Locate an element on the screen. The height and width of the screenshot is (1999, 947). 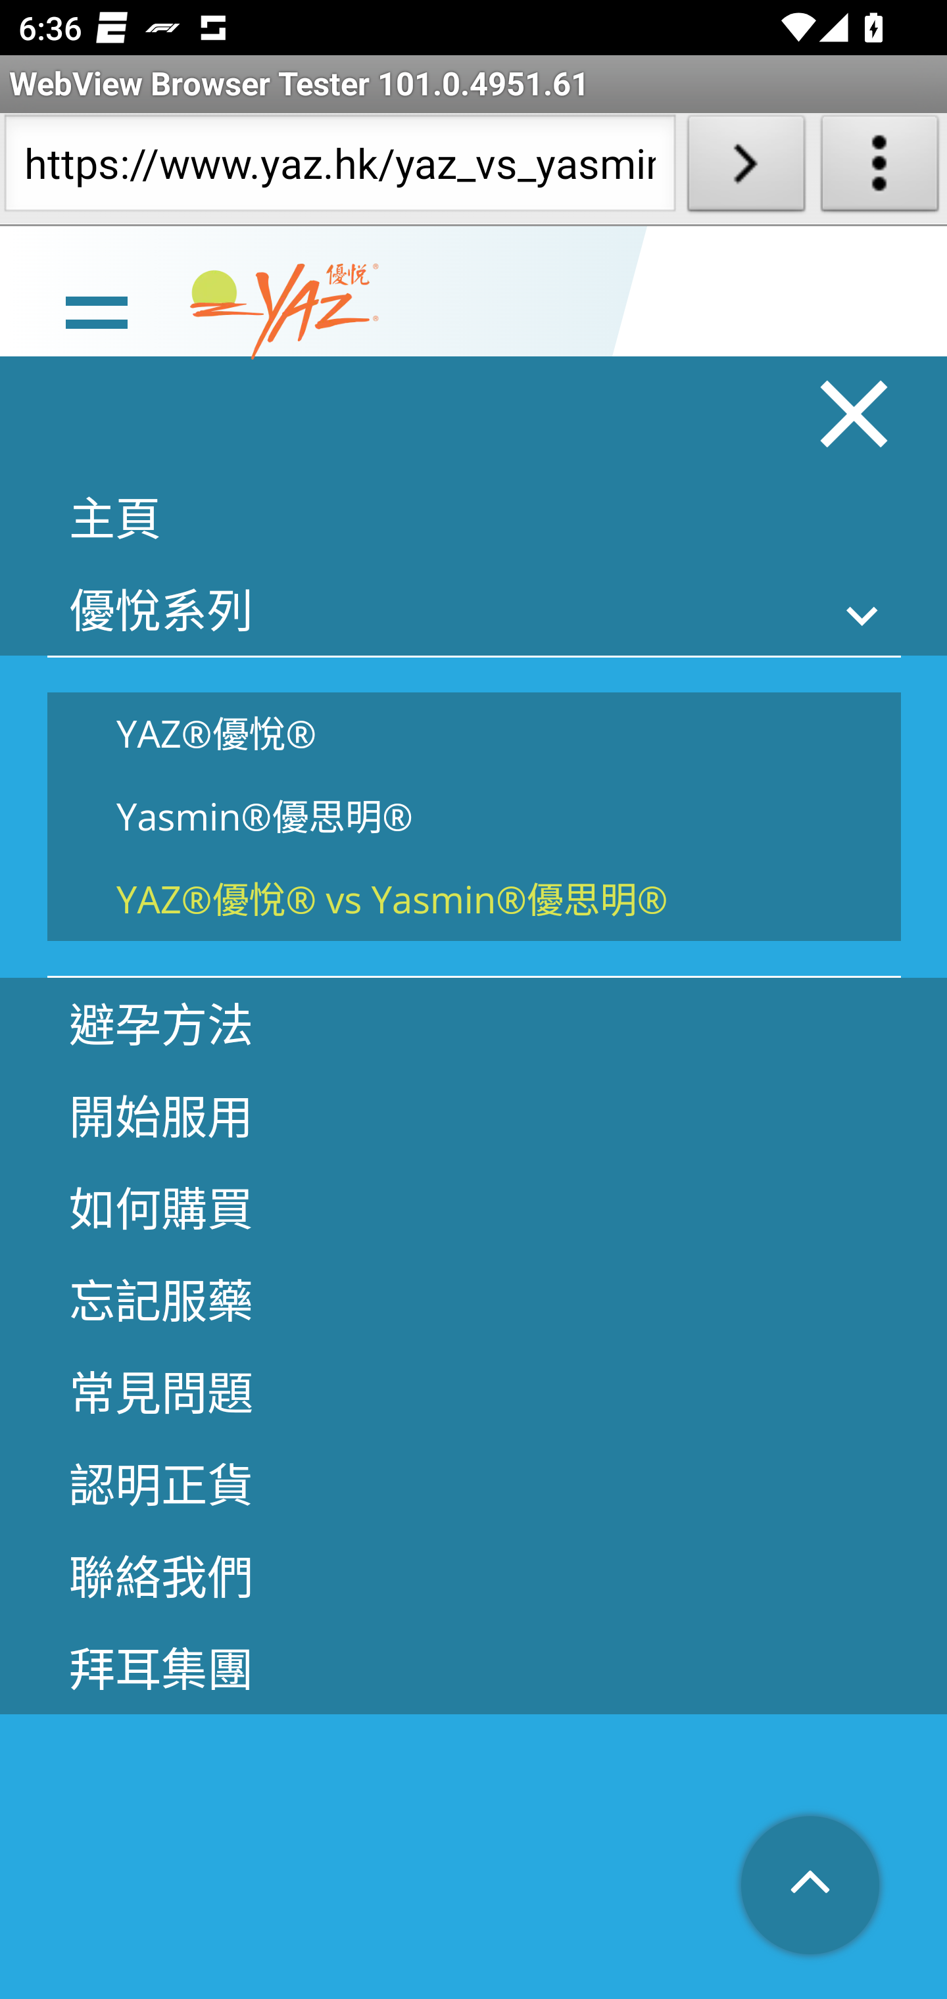
開始服用 is located at coordinates (473, 1117).